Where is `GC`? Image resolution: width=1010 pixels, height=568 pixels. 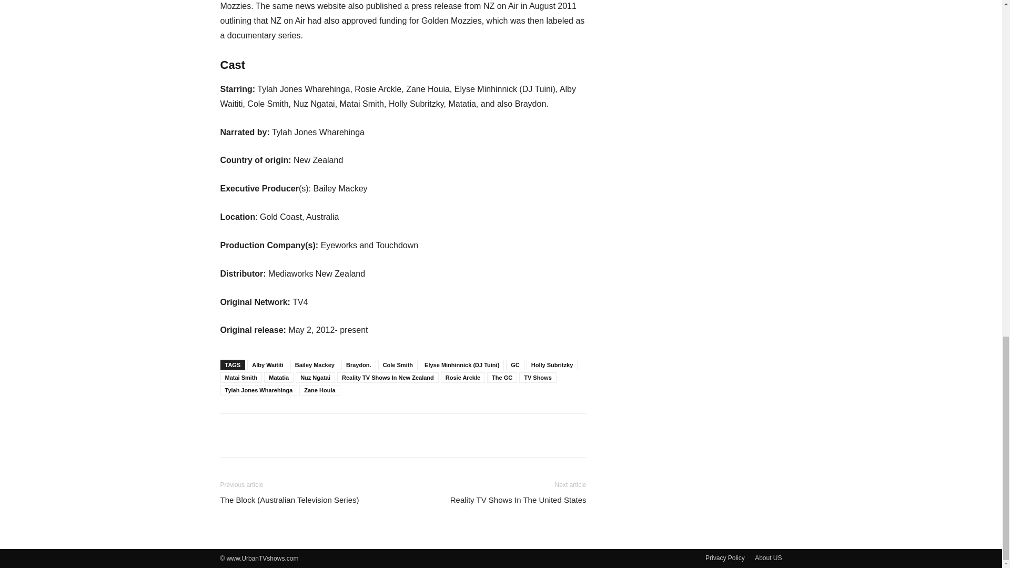
GC is located at coordinates (514, 365).